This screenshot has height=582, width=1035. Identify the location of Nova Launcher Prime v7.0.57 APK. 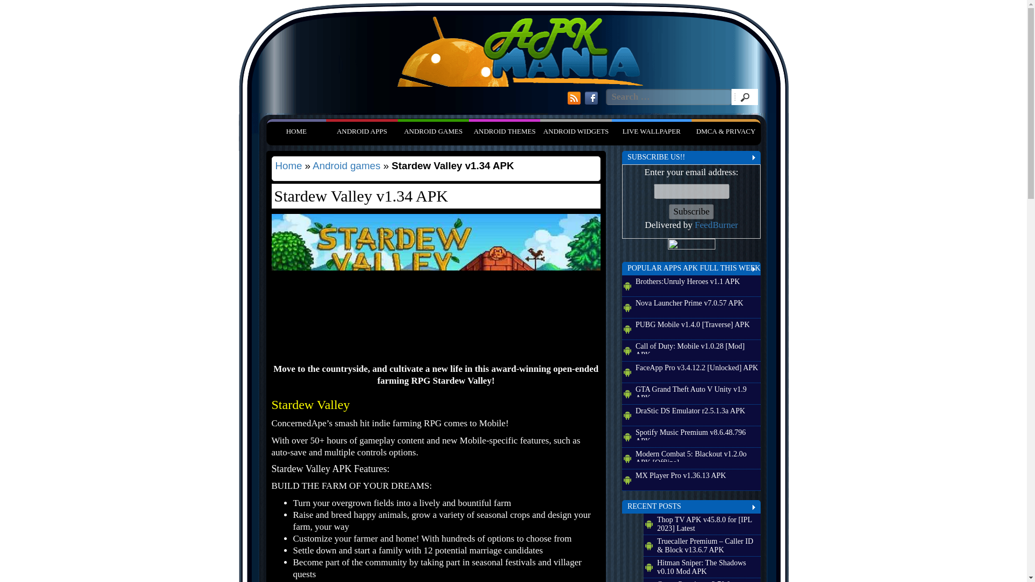
(698, 305).